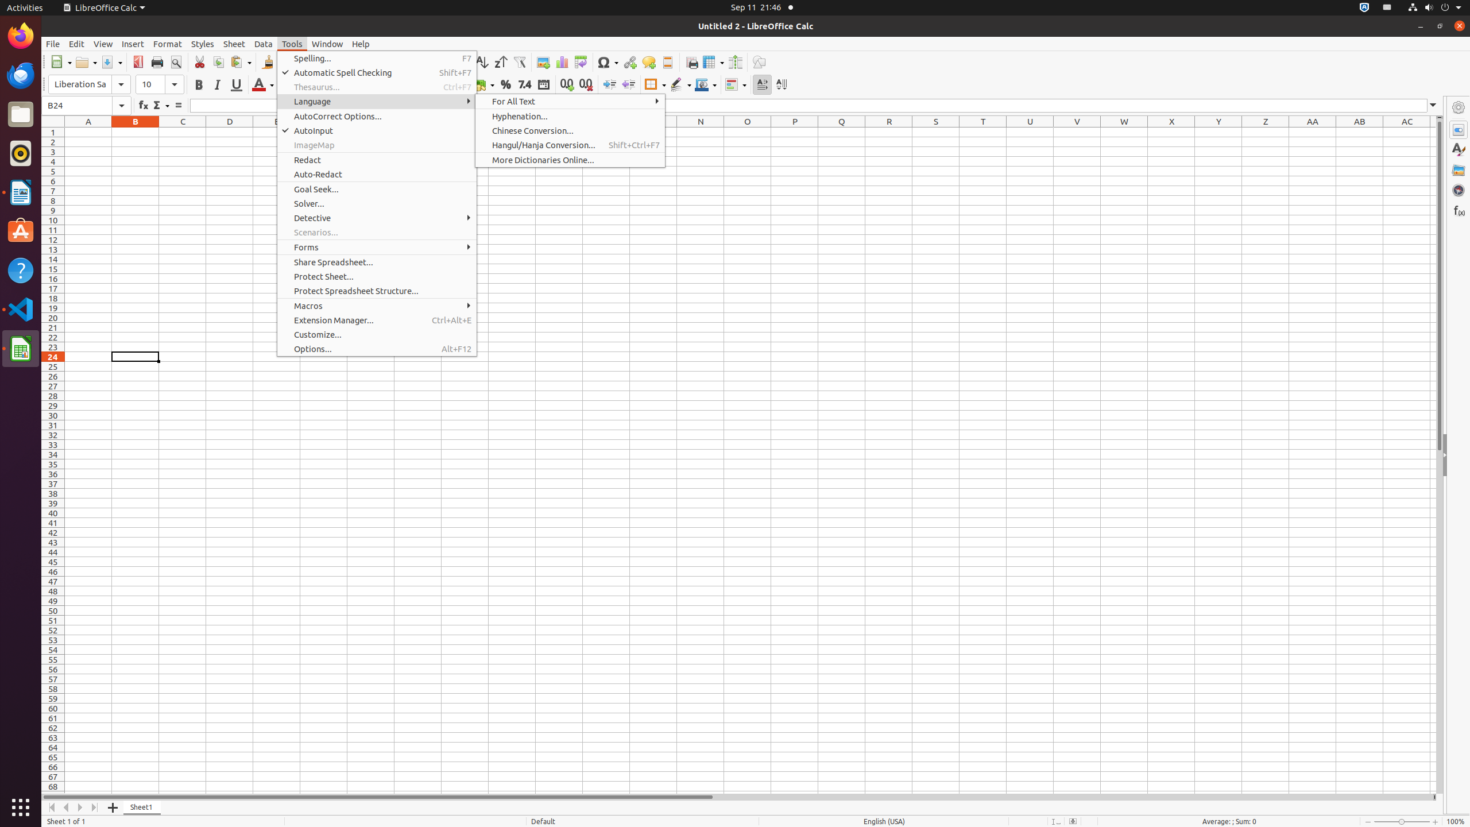 The height and width of the screenshot is (827, 1470). Describe the element at coordinates (936, 132) in the screenshot. I see `S1` at that location.